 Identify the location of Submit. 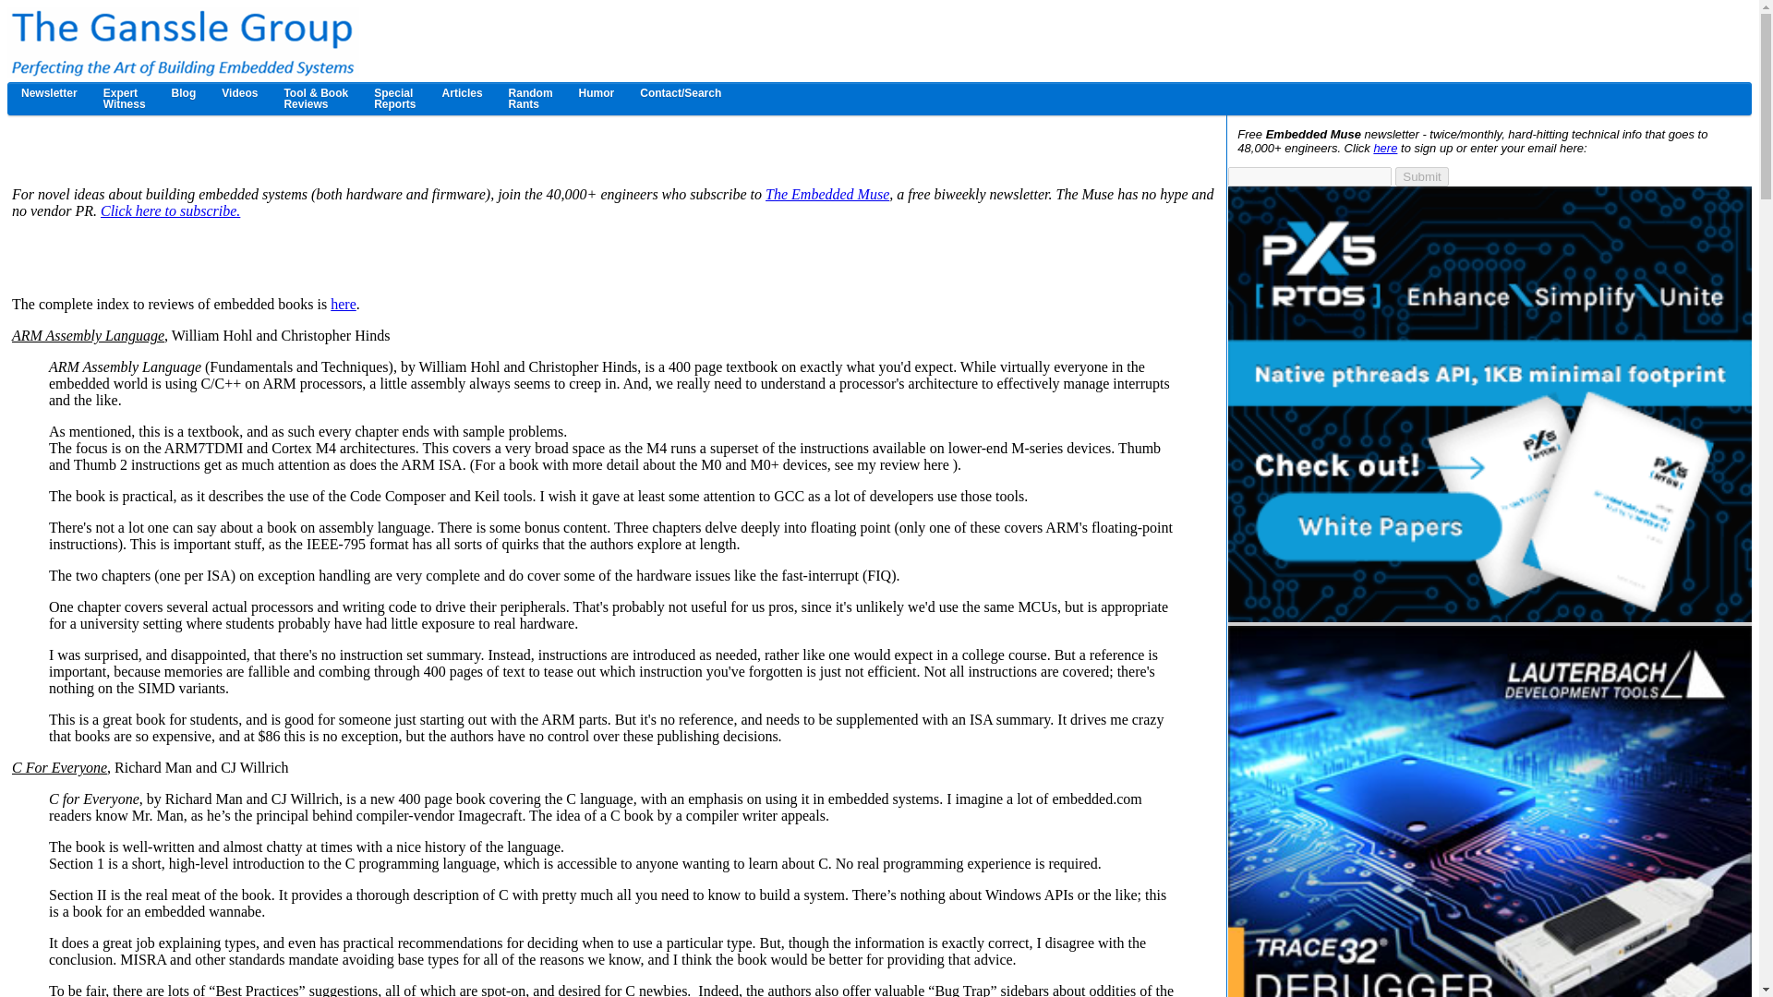
(1422, 176).